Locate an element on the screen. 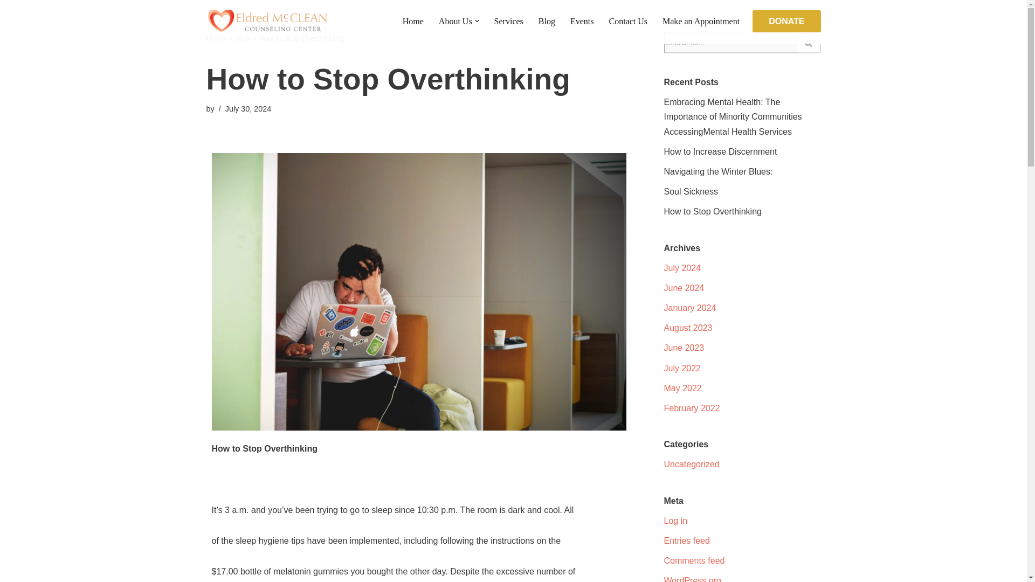 This screenshot has width=1035, height=582. Blog is located at coordinates (547, 20).